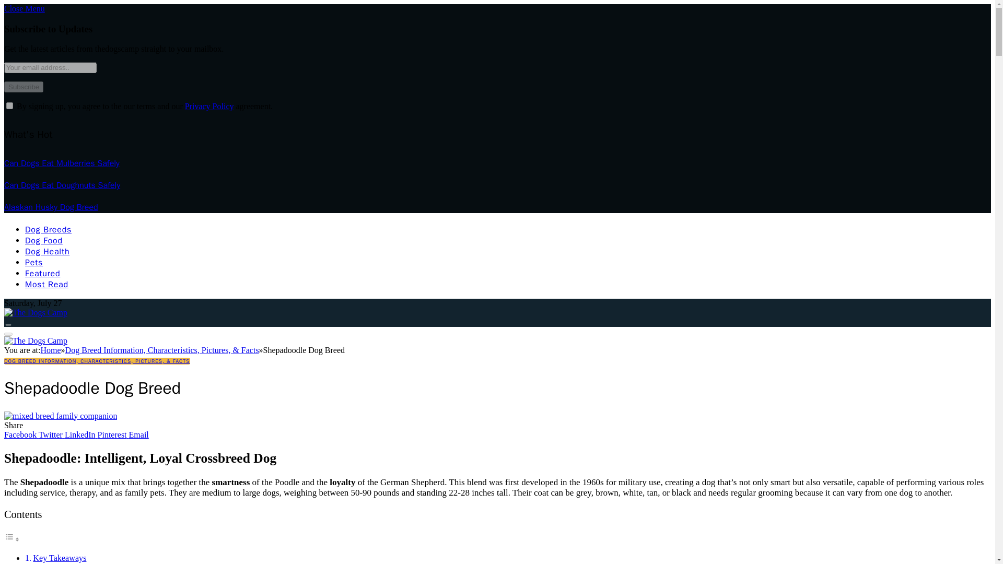 The image size is (1003, 564). Describe the element at coordinates (21, 434) in the screenshot. I see `Facebook` at that location.